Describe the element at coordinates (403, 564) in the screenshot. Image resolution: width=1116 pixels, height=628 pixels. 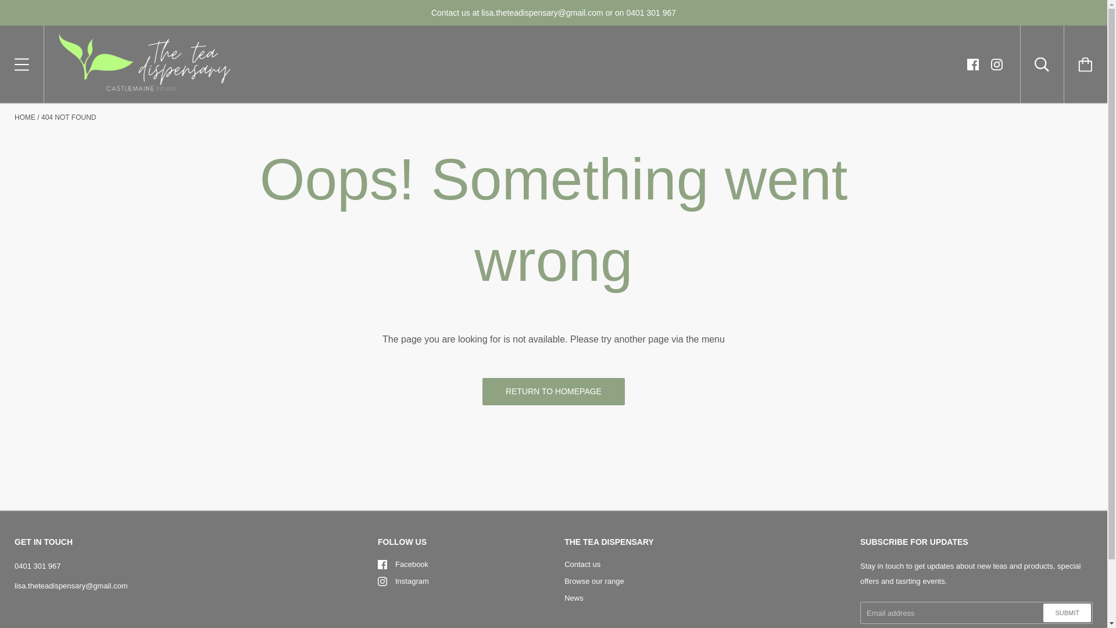
I see `Facebook Facebook` at that location.